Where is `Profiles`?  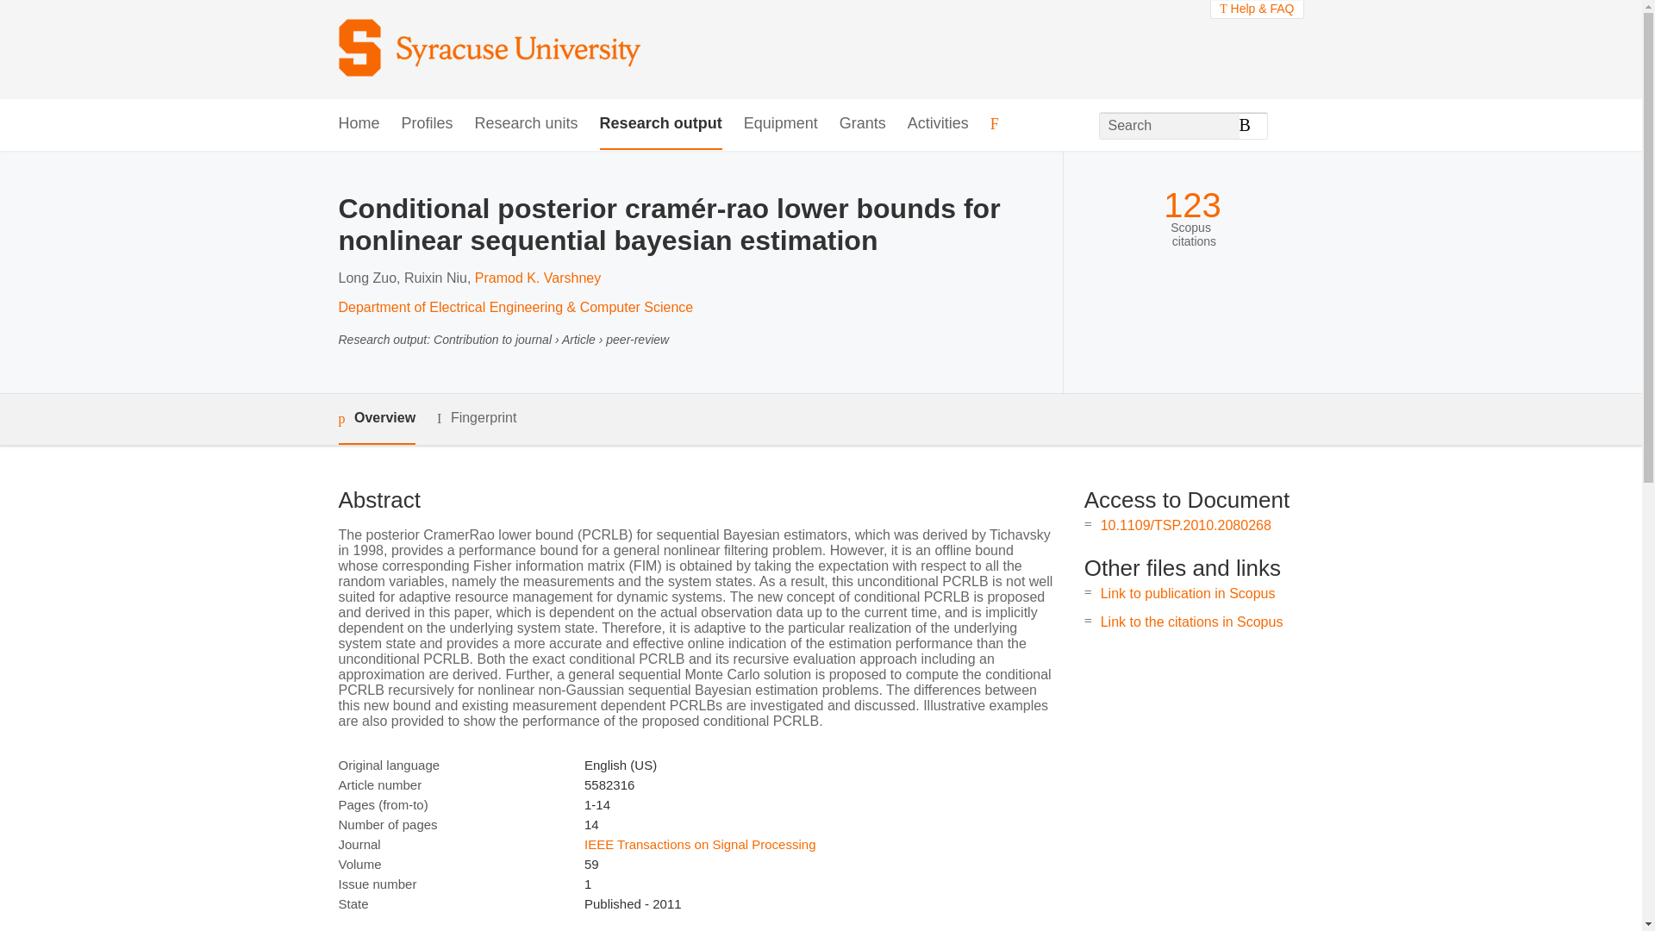
Profiles is located at coordinates (428, 124).